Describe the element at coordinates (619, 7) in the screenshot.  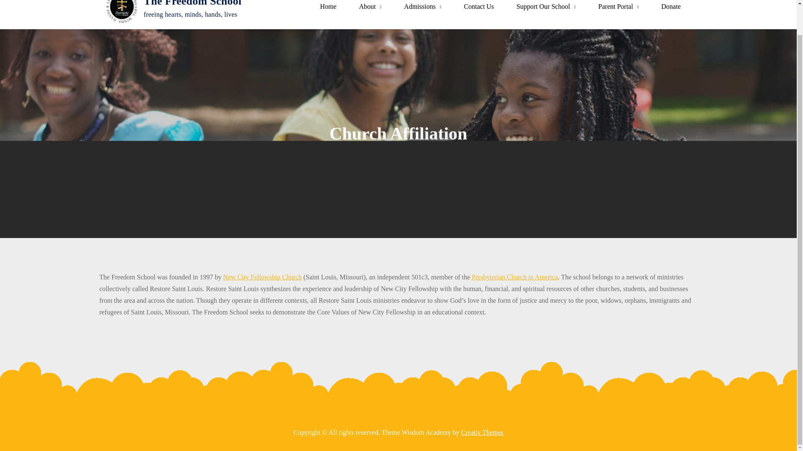
I see `Parent Portal` at that location.